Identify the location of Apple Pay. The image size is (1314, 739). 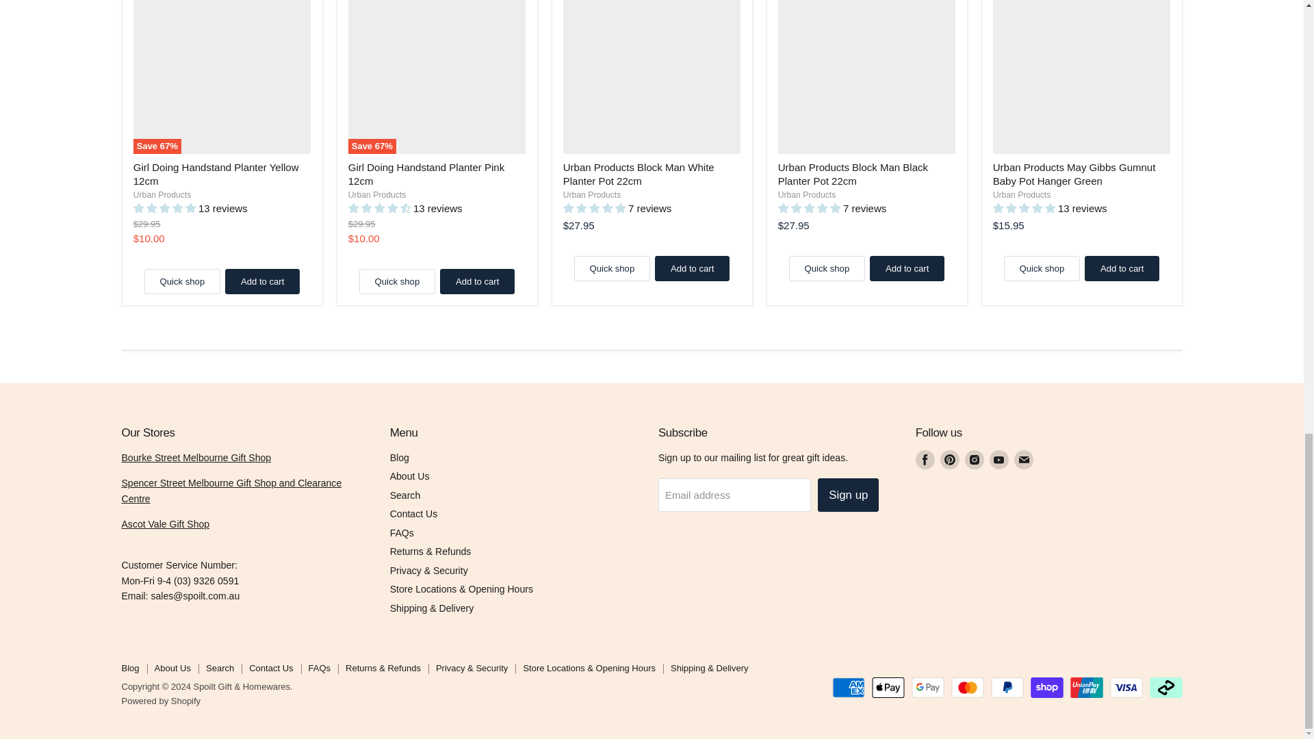
(888, 687).